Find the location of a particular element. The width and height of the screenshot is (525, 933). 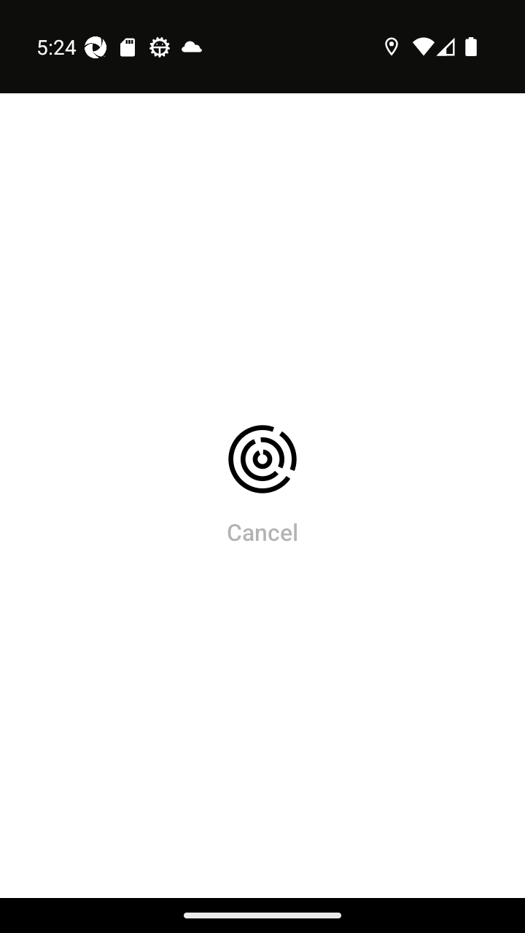

Cancel is located at coordinates (262, 531).